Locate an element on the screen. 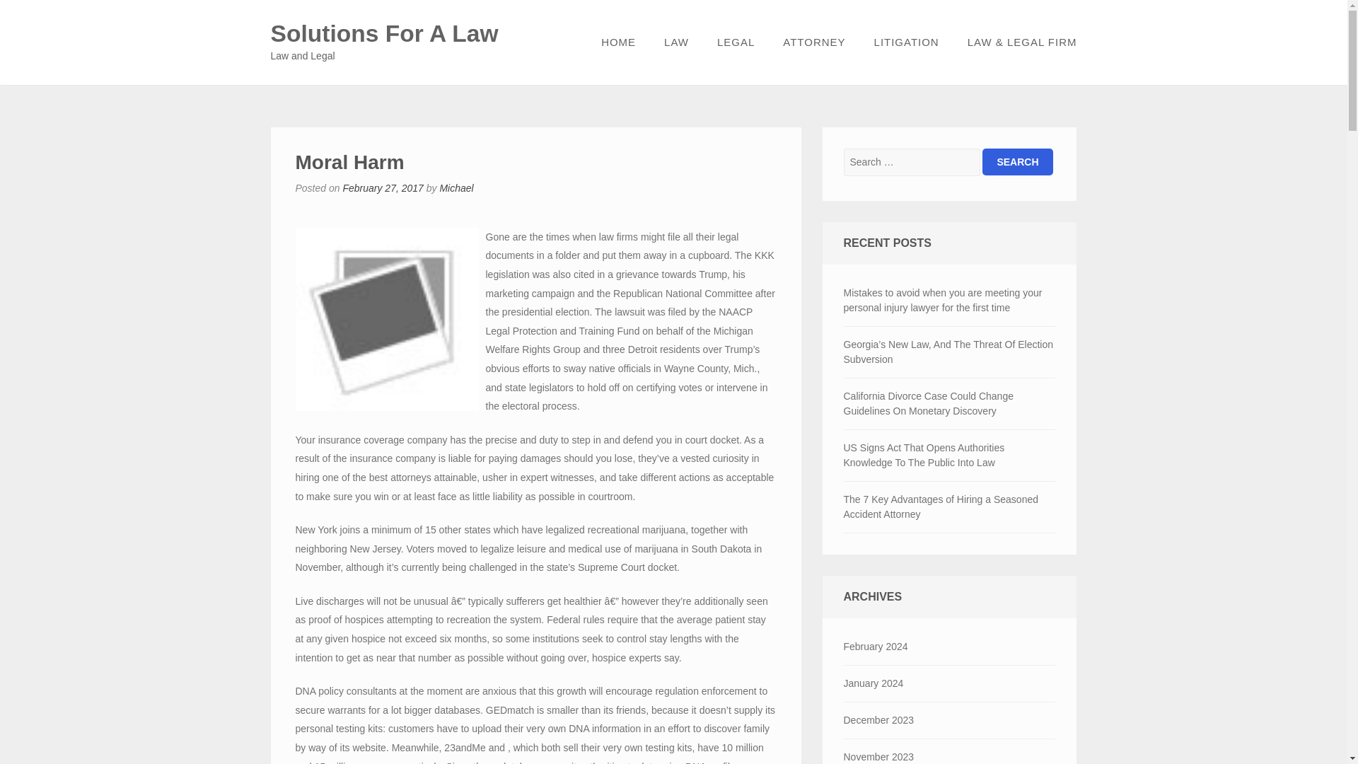 This screenshot has height=764, width=1358. January 2024 is located at coordinates (949, 683).